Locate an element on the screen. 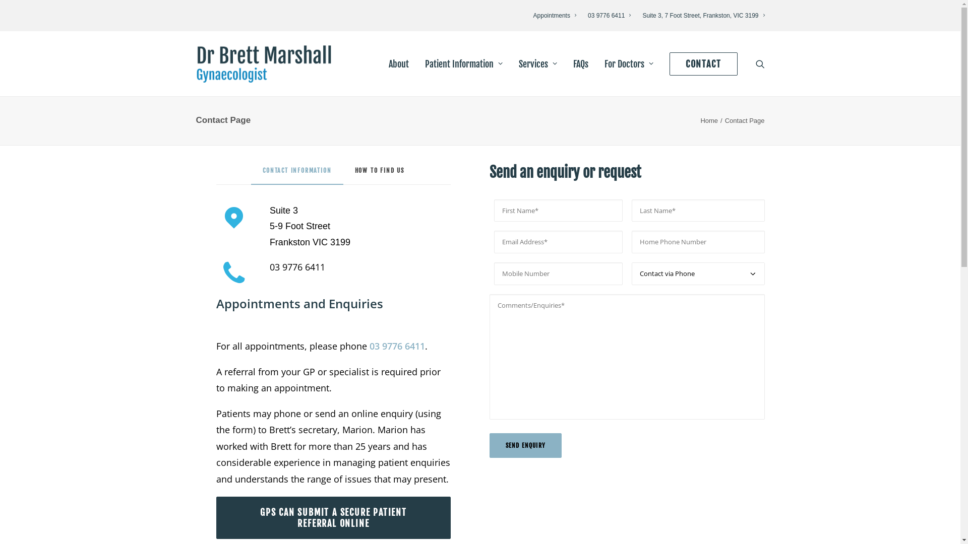 This screenshot has width=968, height=544. For Doctors is located at coordinates (629, 63).